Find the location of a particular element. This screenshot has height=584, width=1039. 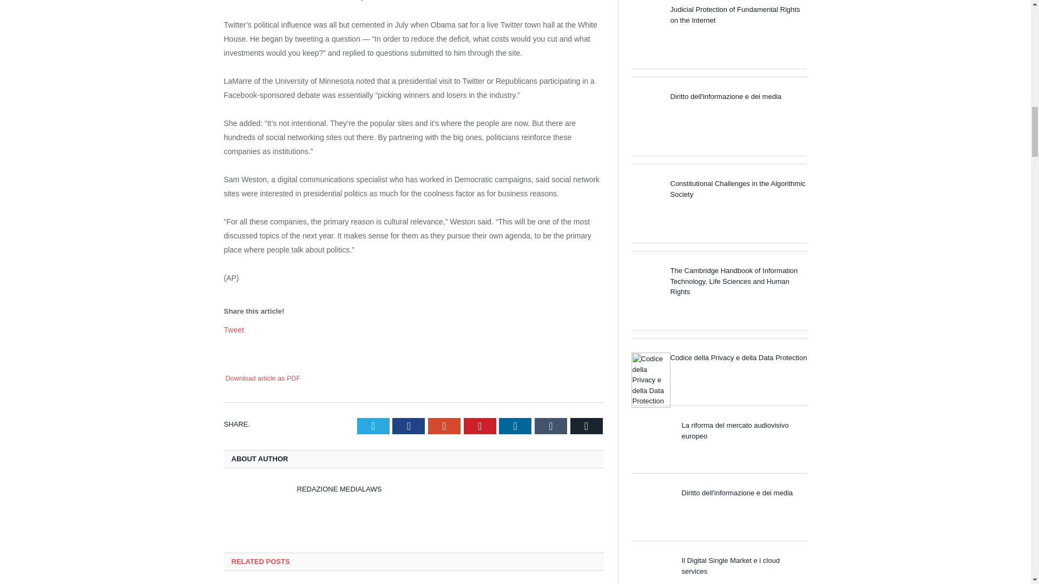

Tweet is located at coordinates (234, 329).